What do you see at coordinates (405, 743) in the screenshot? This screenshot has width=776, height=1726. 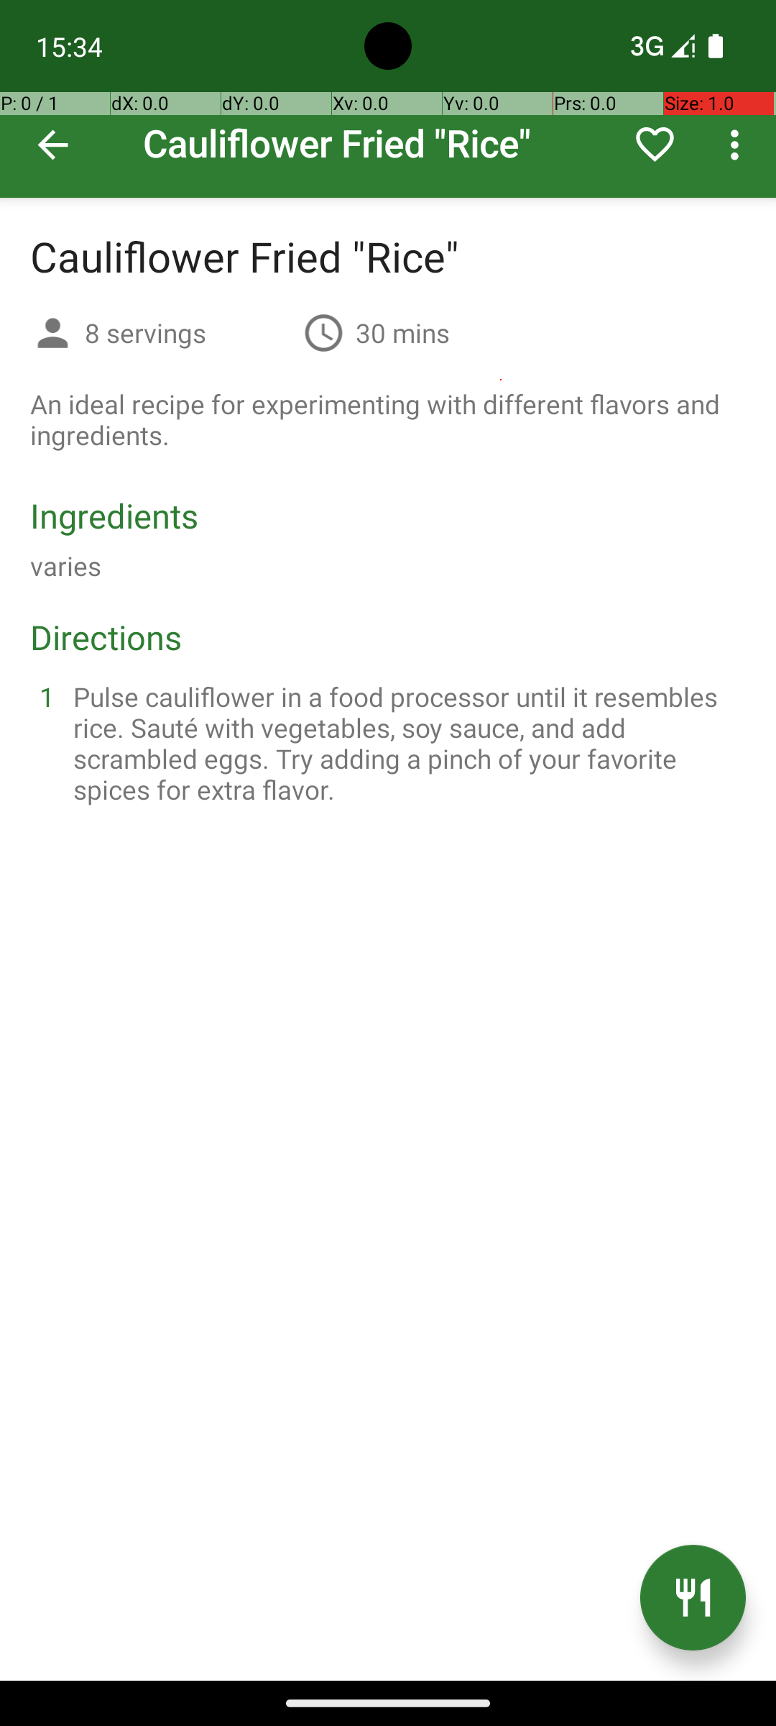 I see `Pulse cauliflower in a food processor until it resembles rice. Sauté with vegetables, soy sauce, and add scrambled eggs. Try adding a pinch of your favorite spices for extra flavor.` at bounding box center [405, 743].